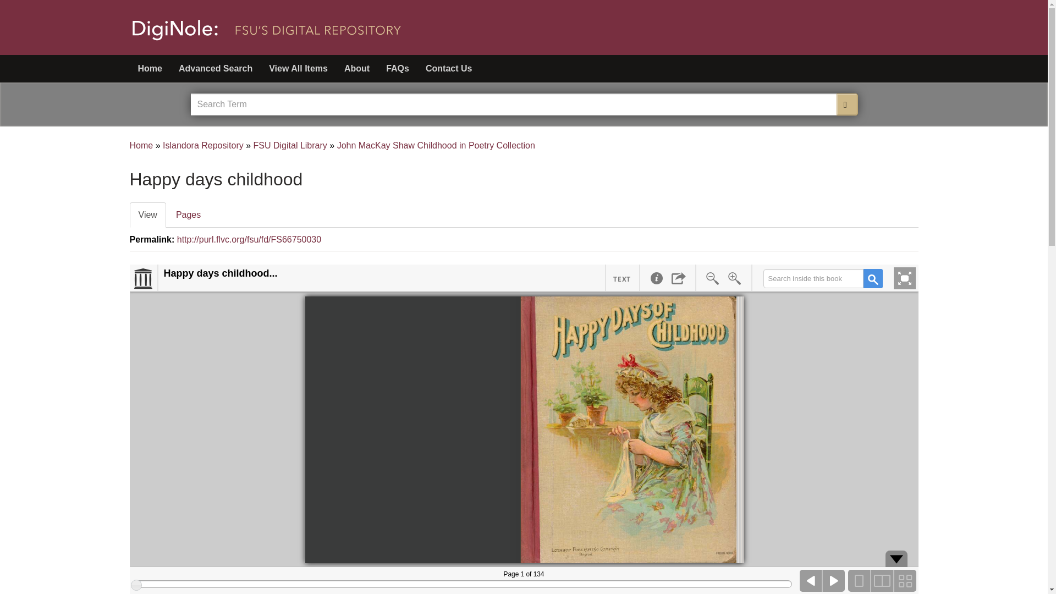 The width and height of the screenshot is (1056, 594). I want to click on One-page view, so click(859, 580).